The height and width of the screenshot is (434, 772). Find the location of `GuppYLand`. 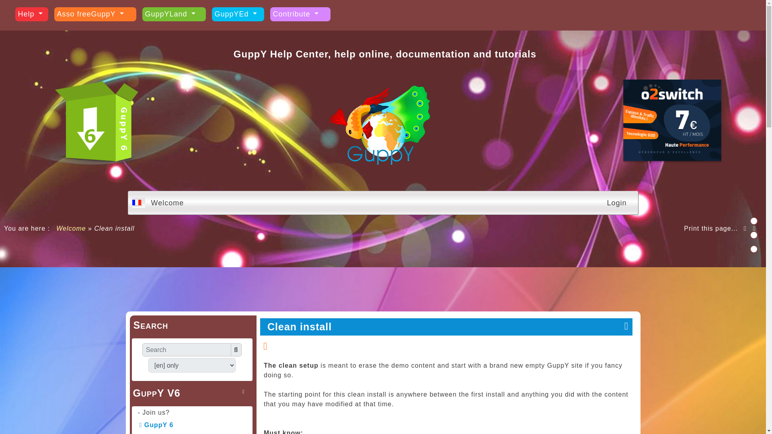

GuppYLand is located at coordinates (174, 14).